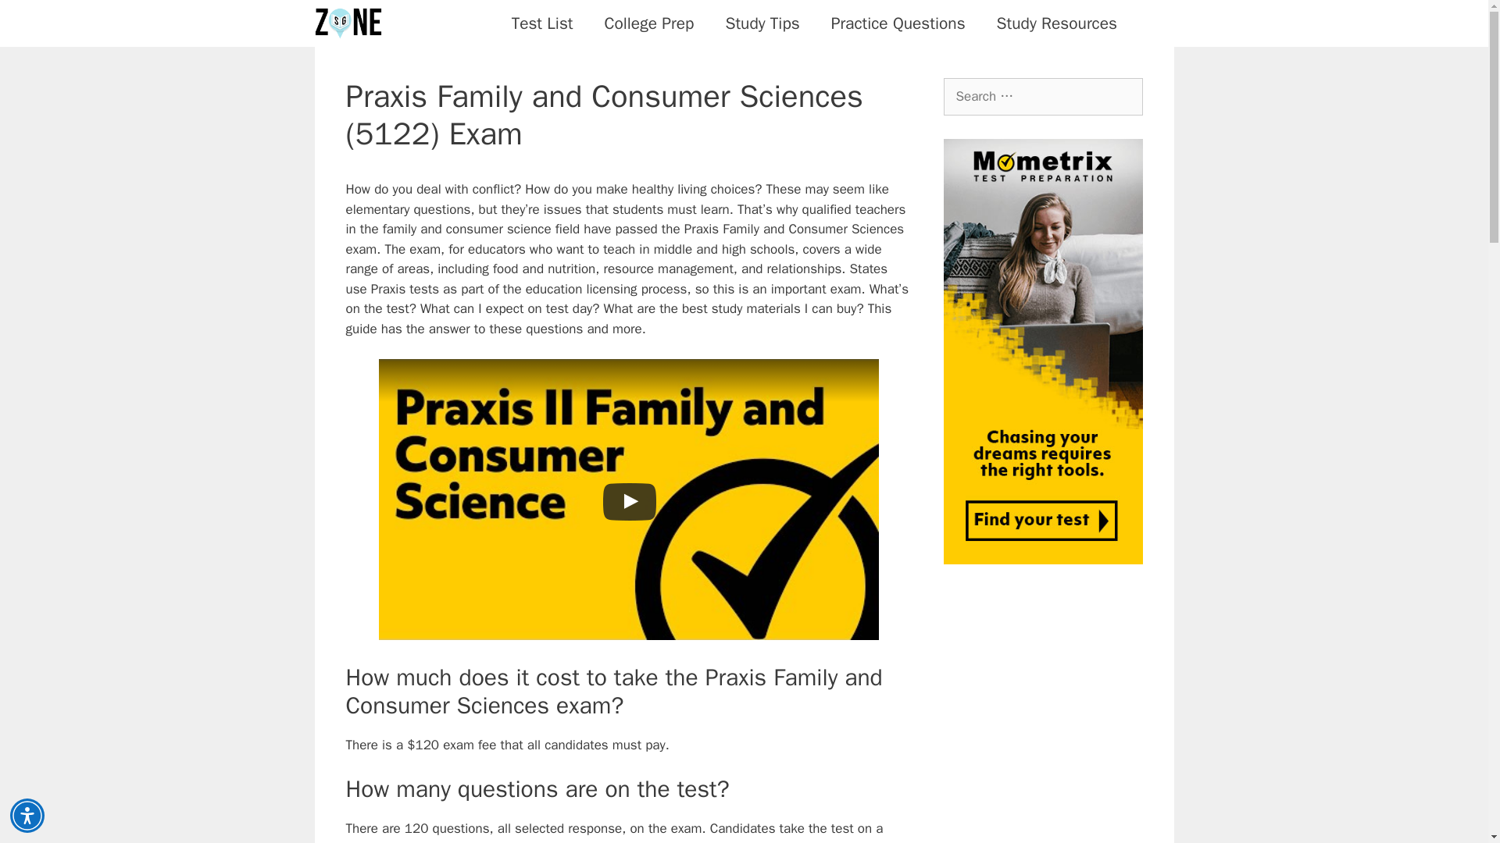 The height and width of the screenshot is (843, 1500). I want to click on Study Tips, so click(762, 23).